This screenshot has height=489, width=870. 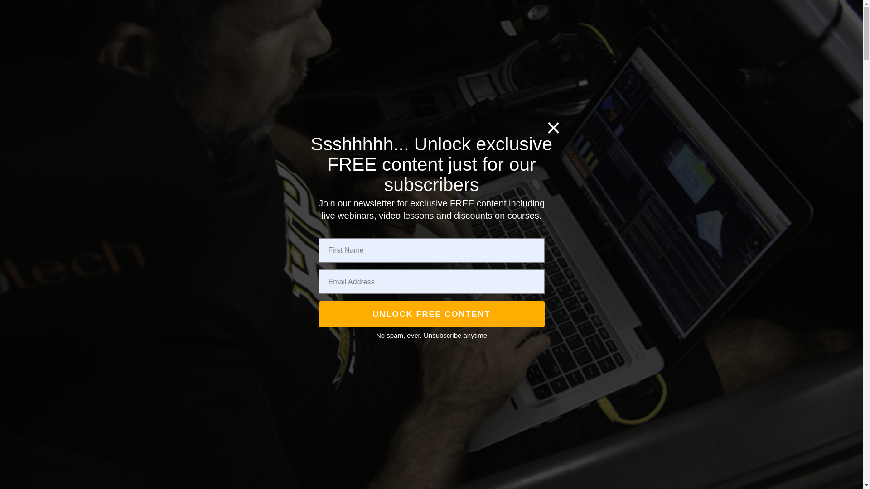 I want to click on Click here to view NSMK3, so click(x=488, y=49).